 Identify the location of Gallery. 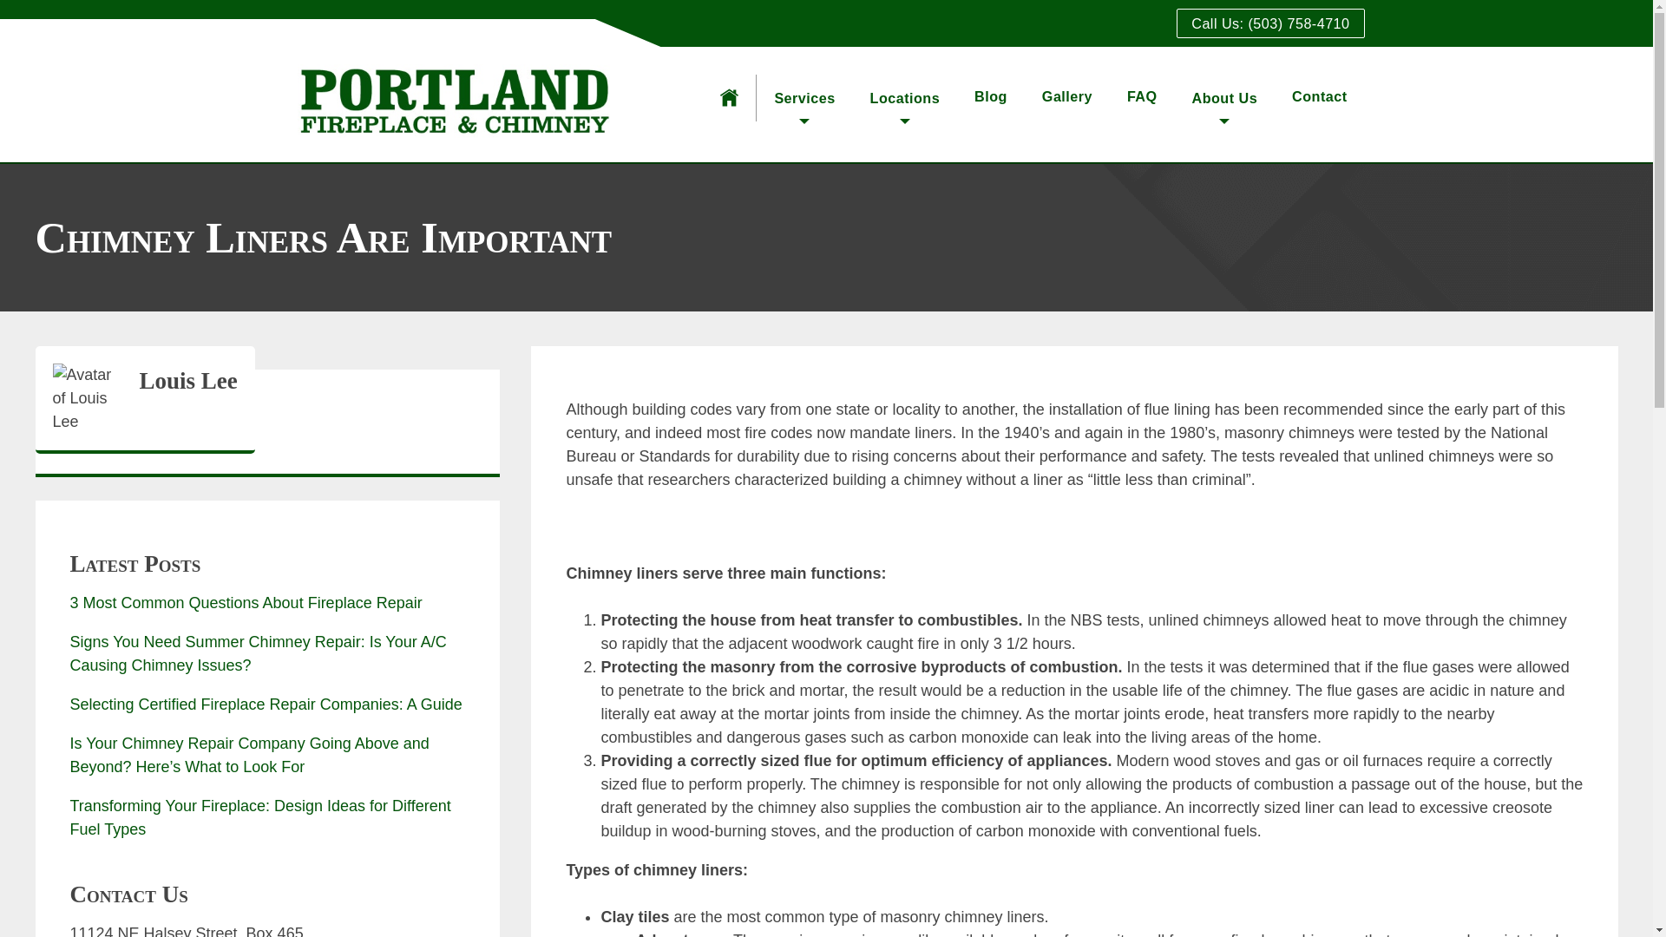
(1067, 95).